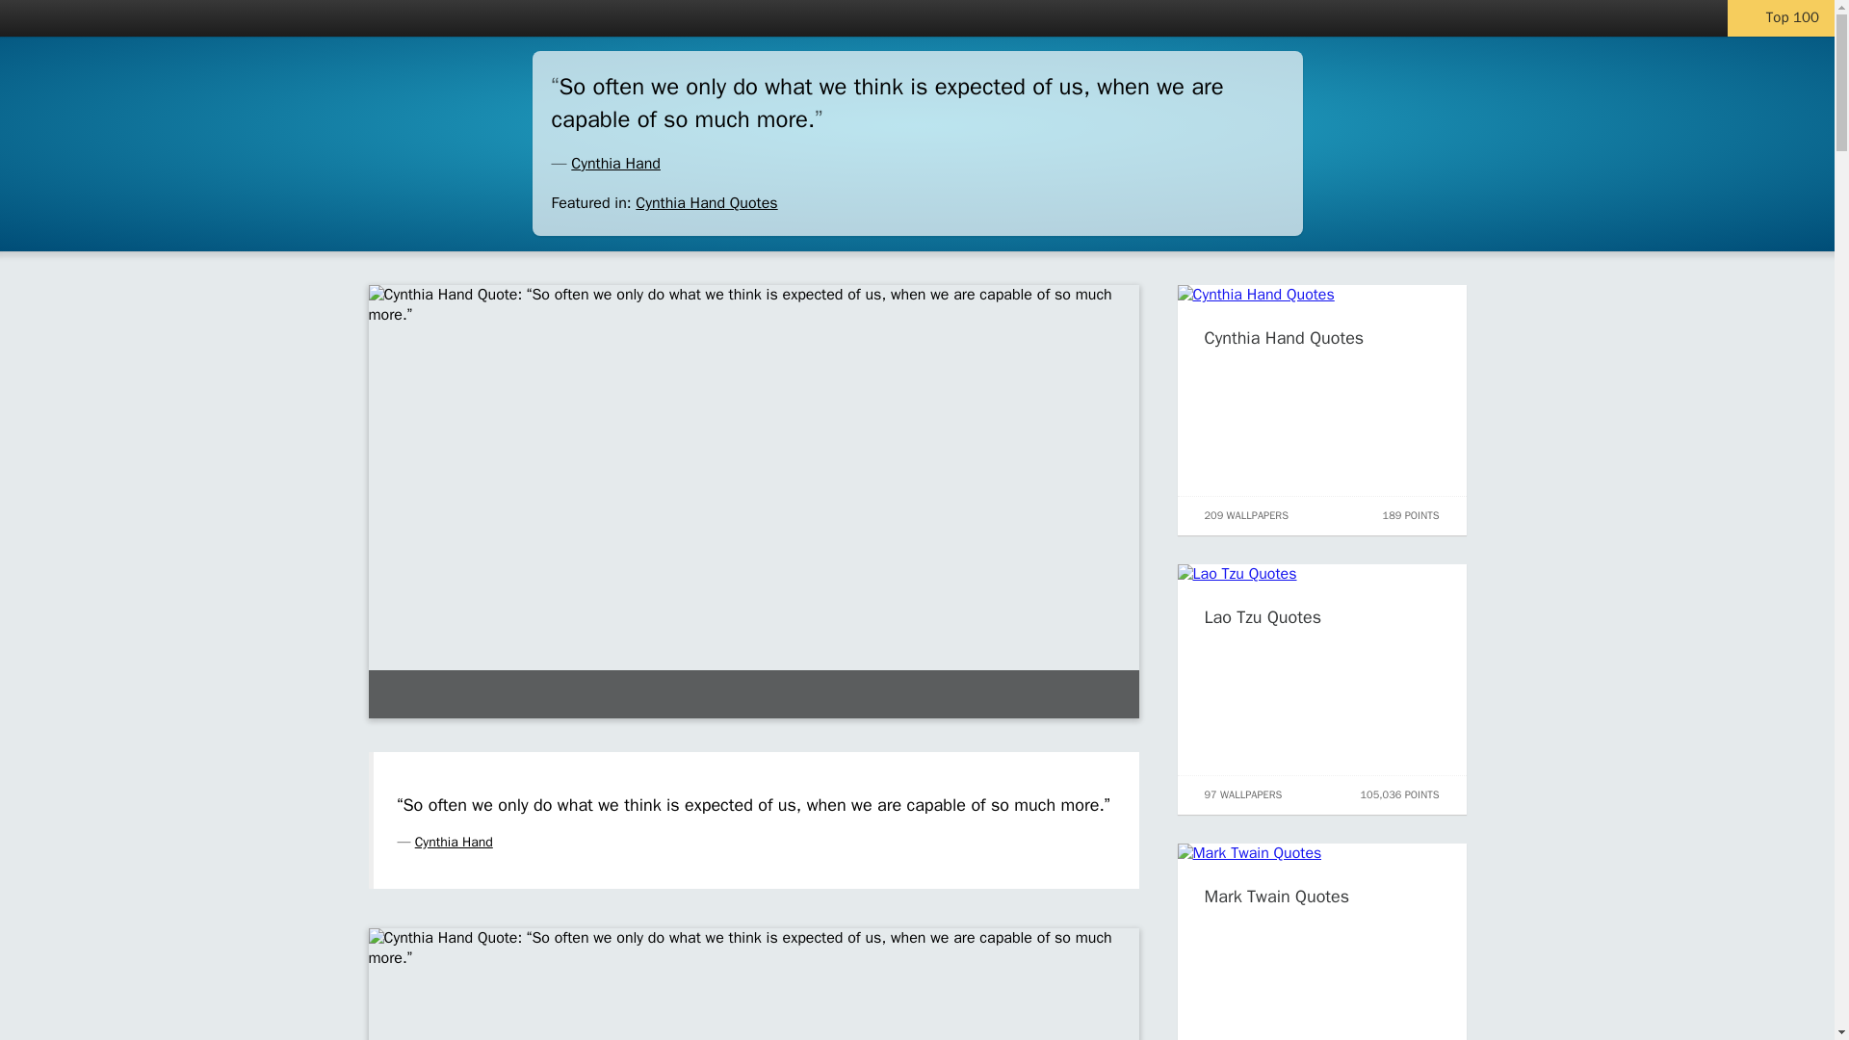 This screenshot has width=1849, height=1040. What do you see at coordinates (73, 17) in the screenshot?
I see `Quotefancy` at bounding box center [73, 17].